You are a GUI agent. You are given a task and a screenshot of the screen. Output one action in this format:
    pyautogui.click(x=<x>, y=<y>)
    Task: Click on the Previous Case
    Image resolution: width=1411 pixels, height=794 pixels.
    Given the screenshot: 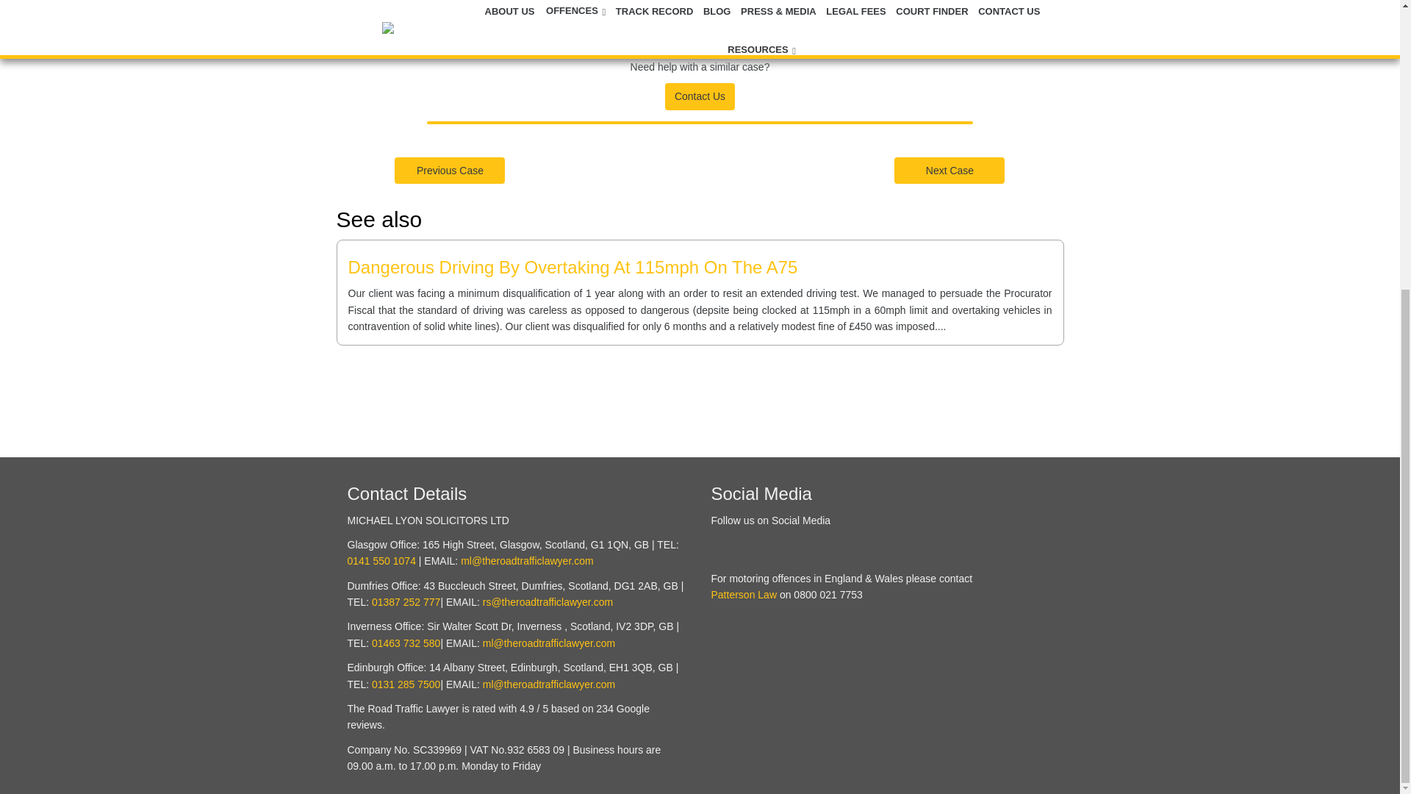 What is the action you would take?
    pyautogui.click(x=450, y=169)
    